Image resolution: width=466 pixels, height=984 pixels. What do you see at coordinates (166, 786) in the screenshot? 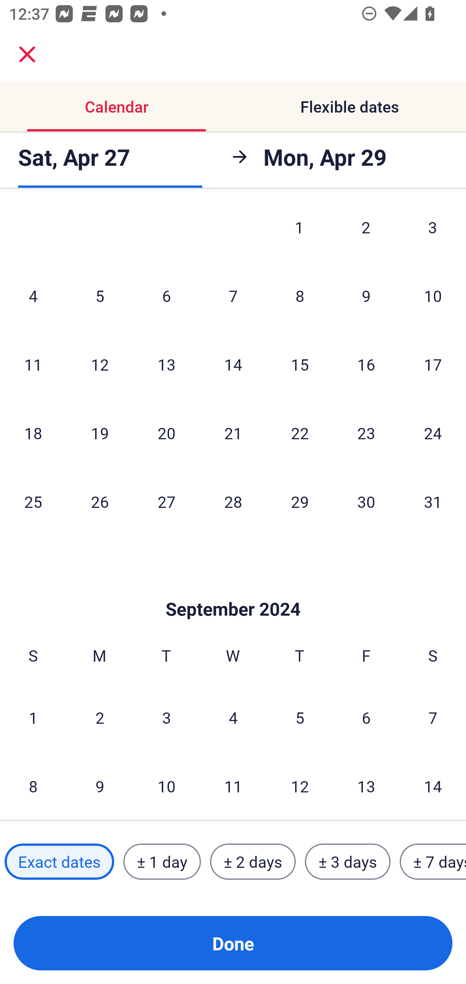
I see `10 Tuesday, September 10, 2024` at bounding box center [166, 786].